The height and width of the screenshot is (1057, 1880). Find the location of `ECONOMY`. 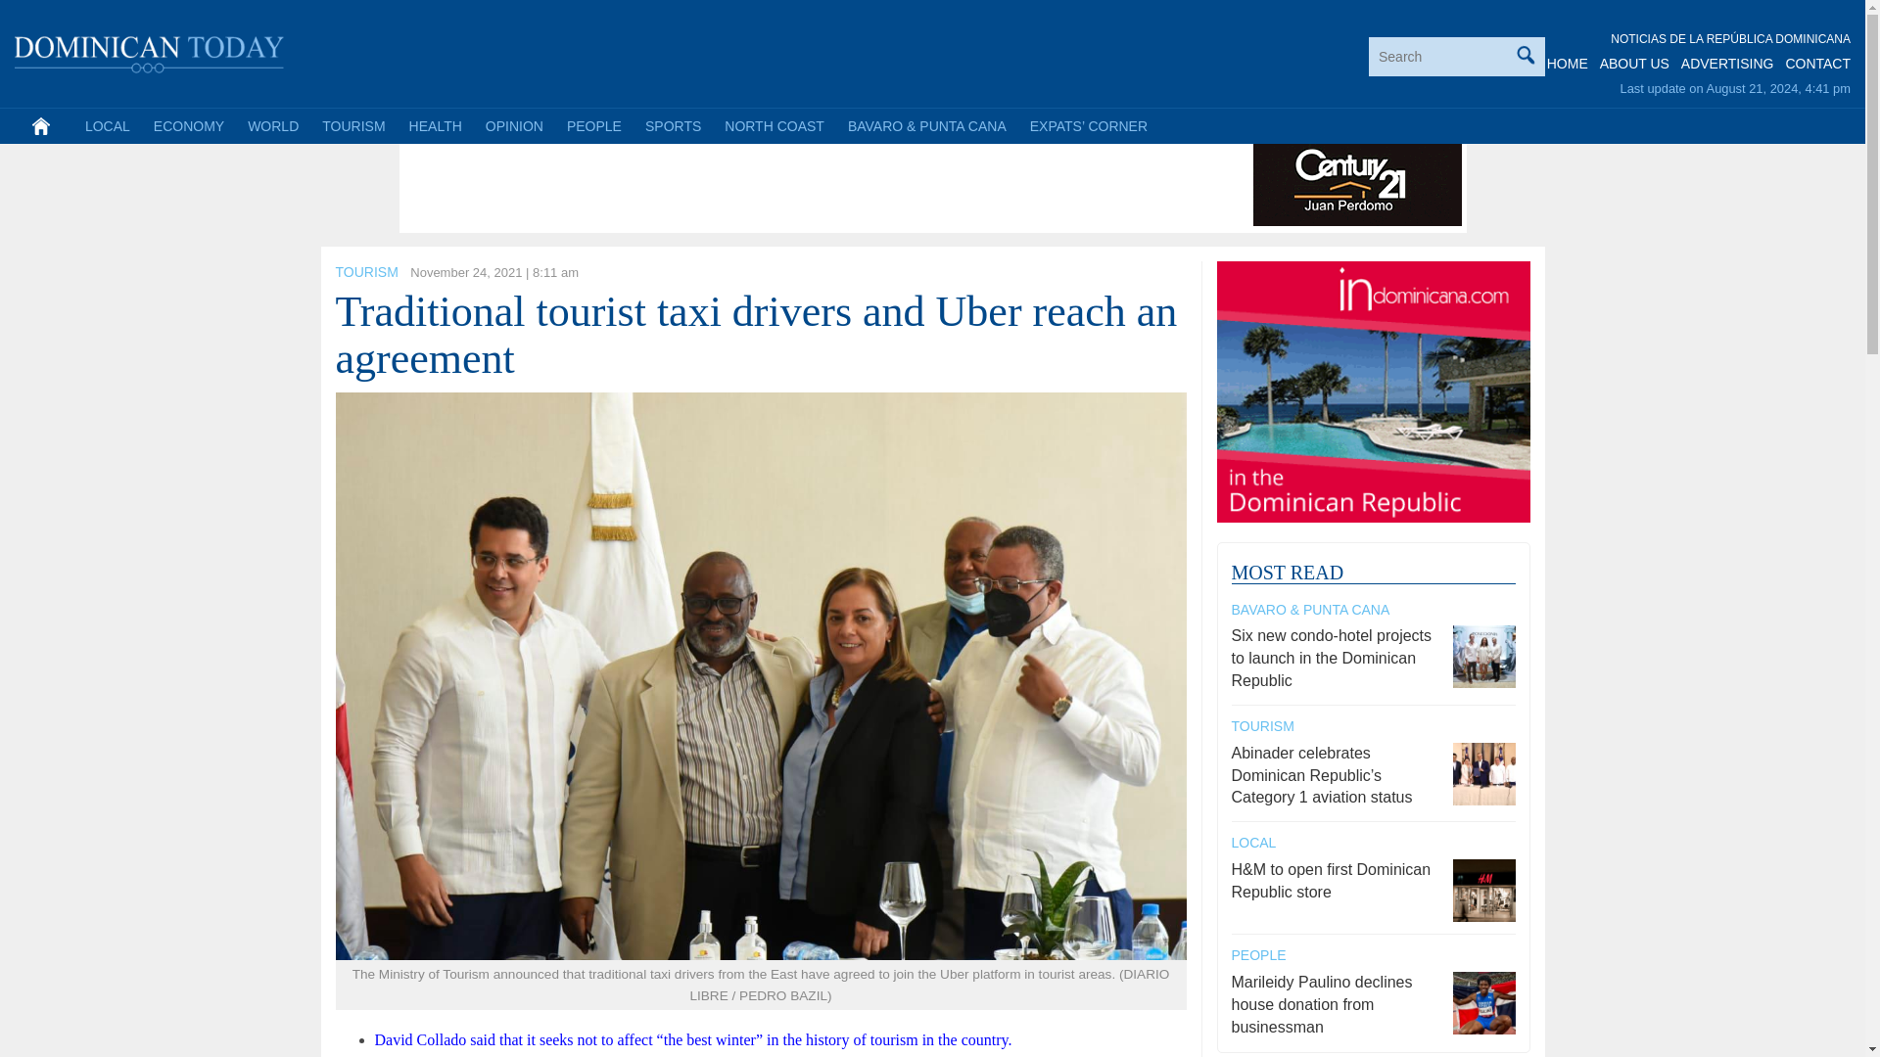

ECONOMY is located at coordinates (189, 125).